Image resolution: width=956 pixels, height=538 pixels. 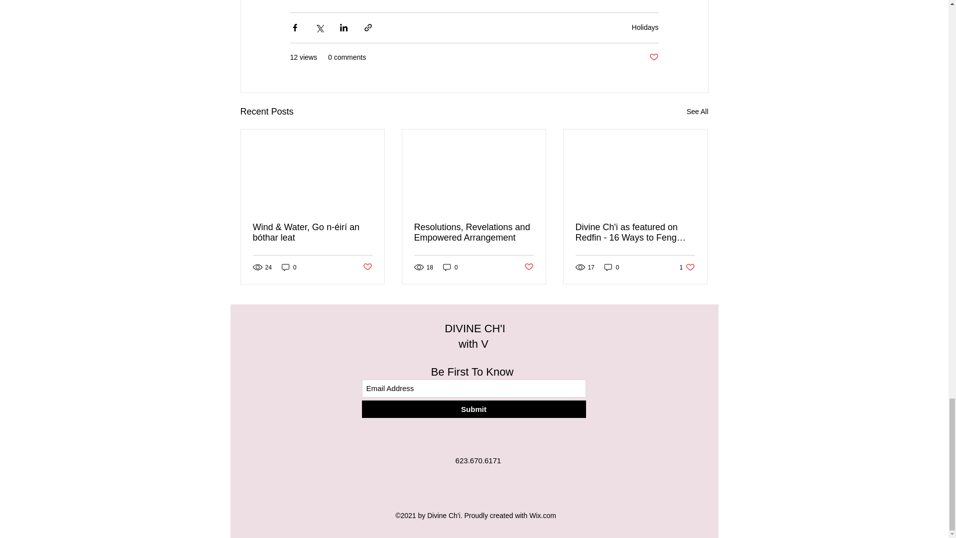 What do you see at coordinates (474, 233) in the screenshot?
I see `Resolutions, Revelations and Empowered Arrangement` at bounding box center [474, 233].